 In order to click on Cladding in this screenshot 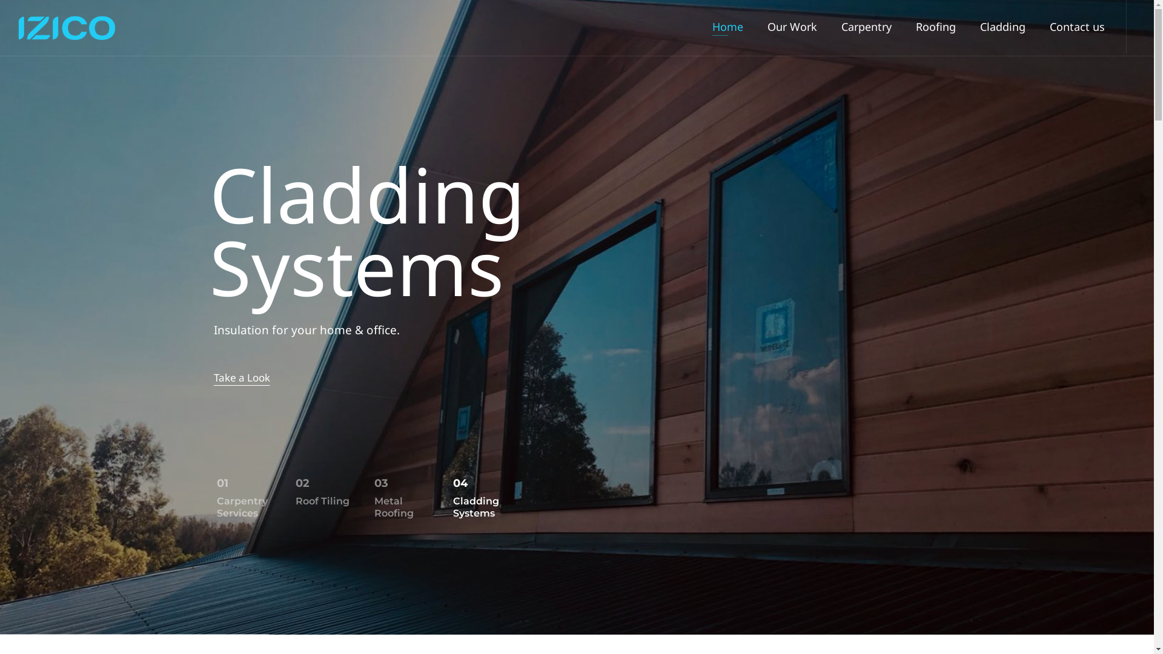, I will do `click(1003, 27)`.